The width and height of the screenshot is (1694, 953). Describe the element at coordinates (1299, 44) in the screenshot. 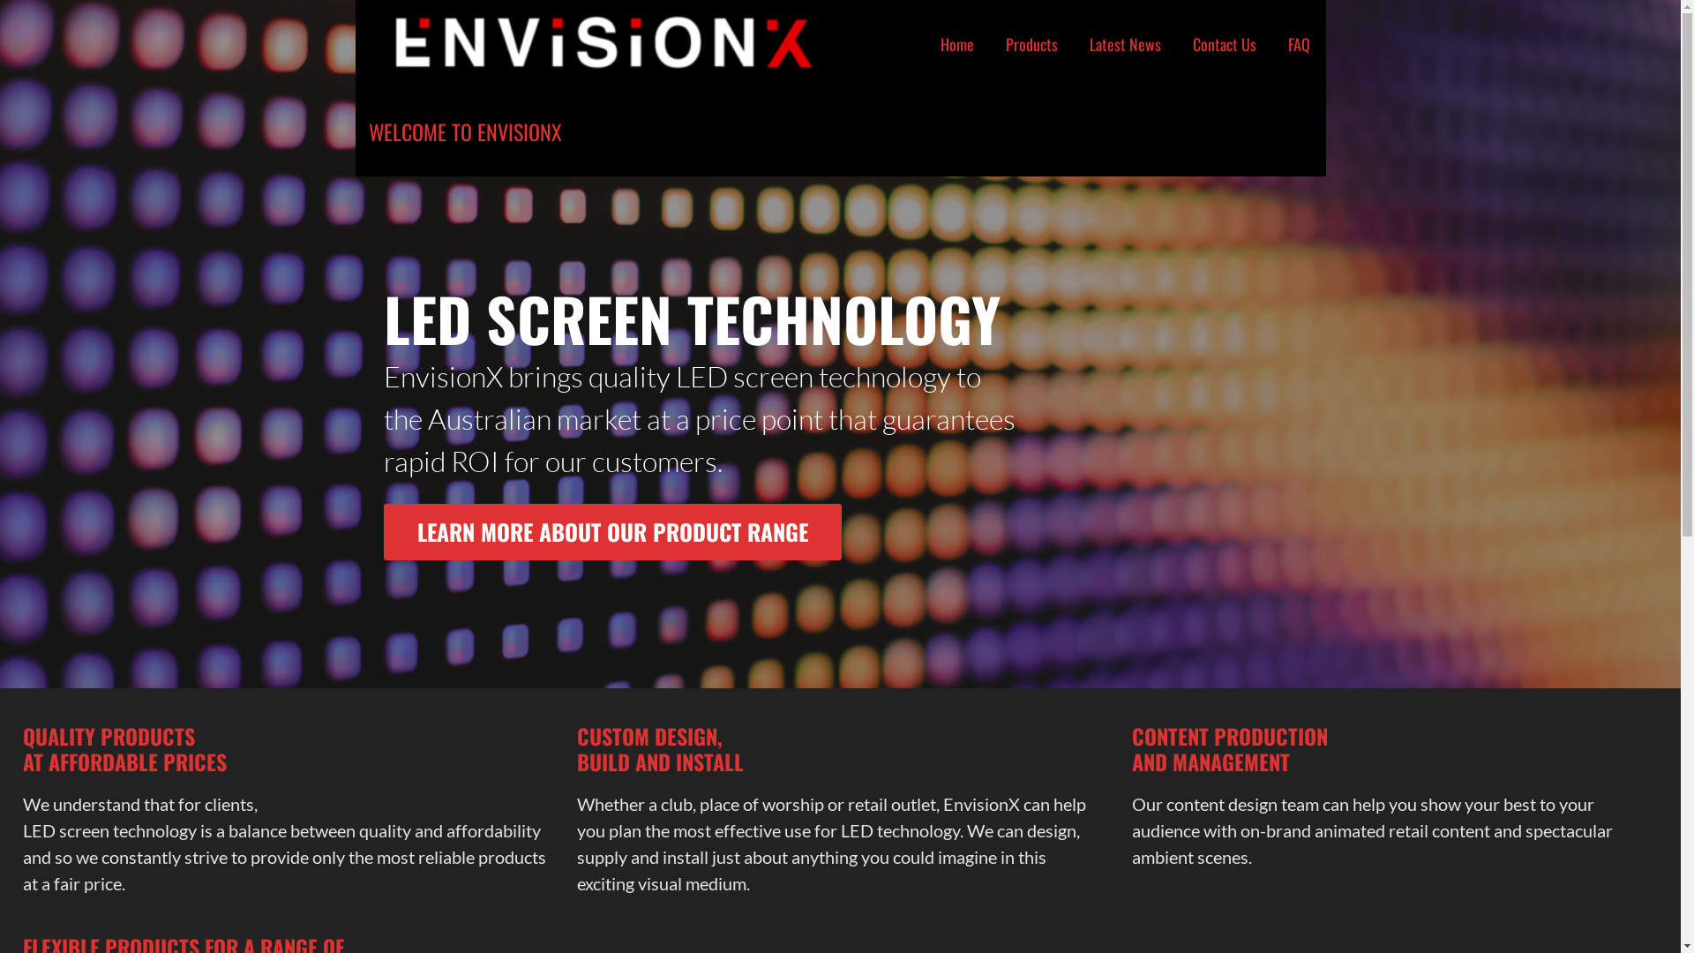

I see `FAQ` at that location.